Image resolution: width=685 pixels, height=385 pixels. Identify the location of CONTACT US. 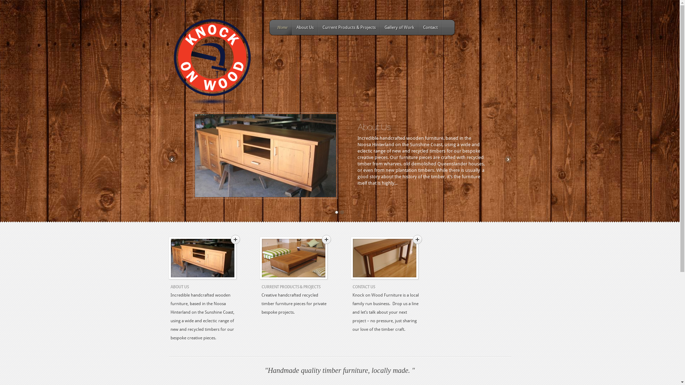
(364, 287).